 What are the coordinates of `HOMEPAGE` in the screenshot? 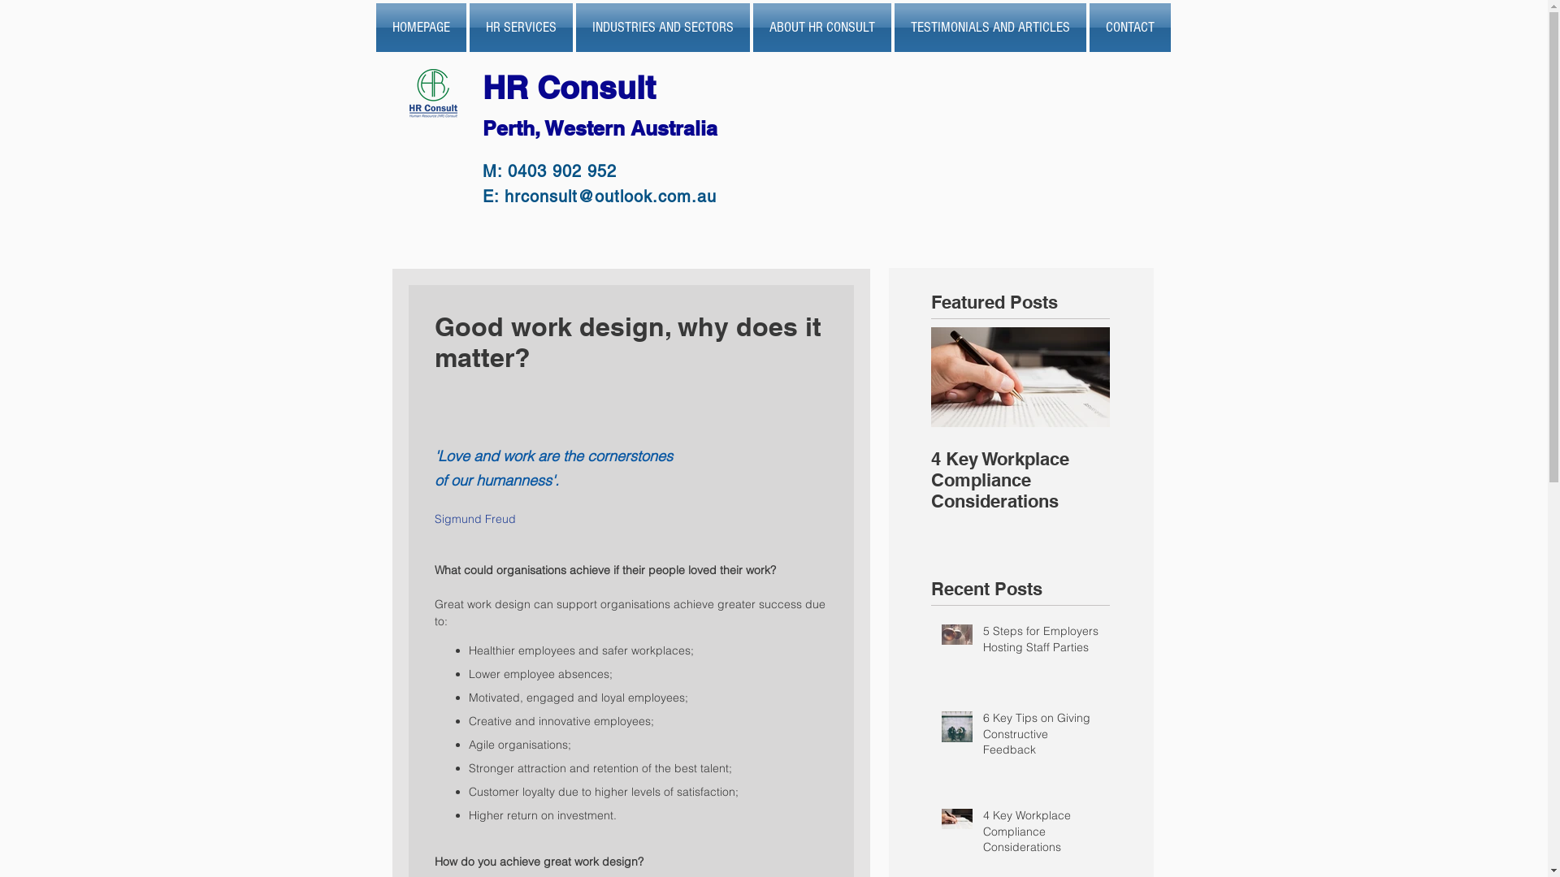 It's located at (421, 28).